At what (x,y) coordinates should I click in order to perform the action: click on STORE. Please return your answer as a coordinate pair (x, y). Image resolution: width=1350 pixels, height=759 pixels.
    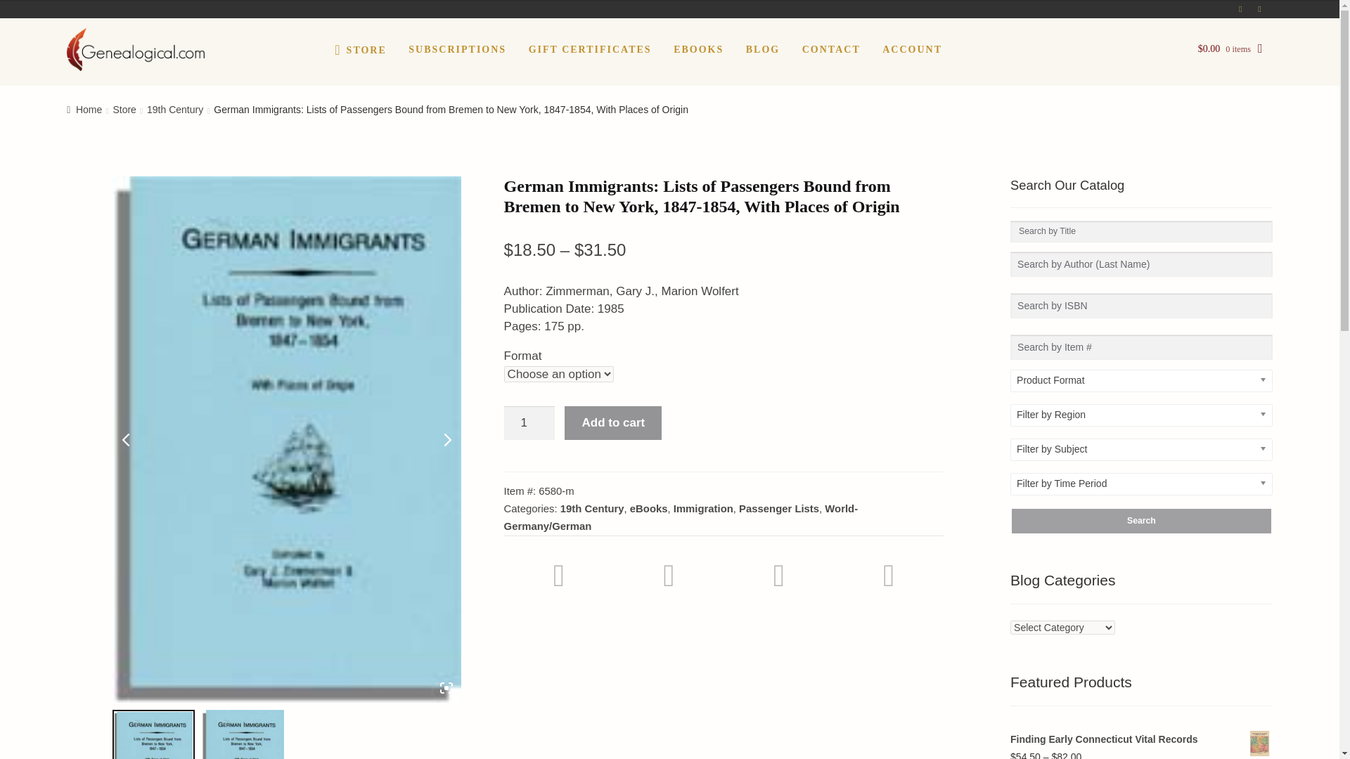
    Looking at the image, I should click on (361, 49).